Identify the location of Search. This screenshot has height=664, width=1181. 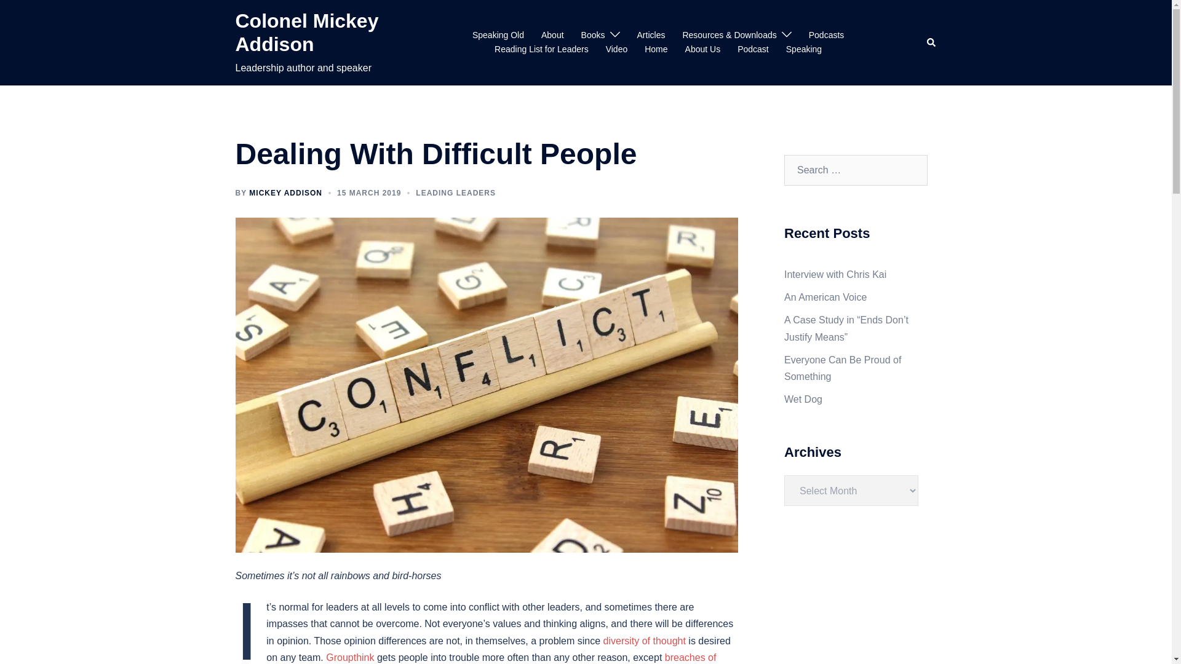
(931, 42).